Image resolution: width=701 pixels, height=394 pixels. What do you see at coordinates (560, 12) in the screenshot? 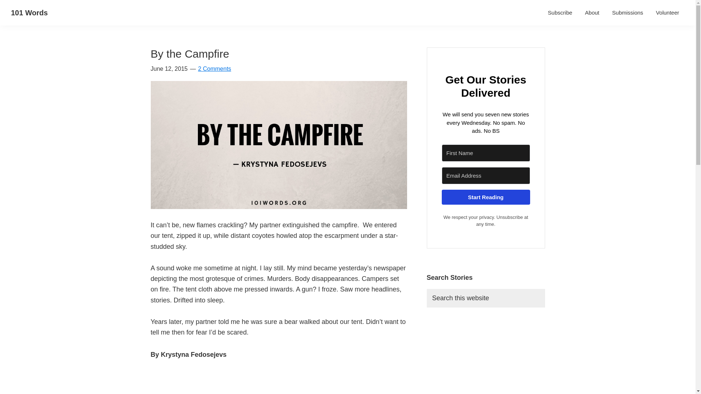
I see `Subscribe` at bounding box center [560, 12].